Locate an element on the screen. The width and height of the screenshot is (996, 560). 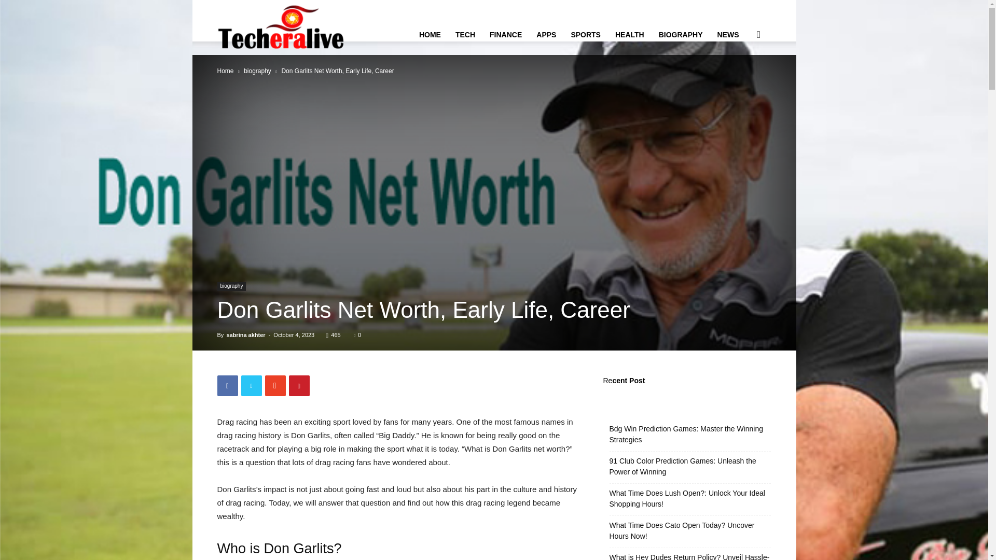
HOME is located at coordinates (430, 34).